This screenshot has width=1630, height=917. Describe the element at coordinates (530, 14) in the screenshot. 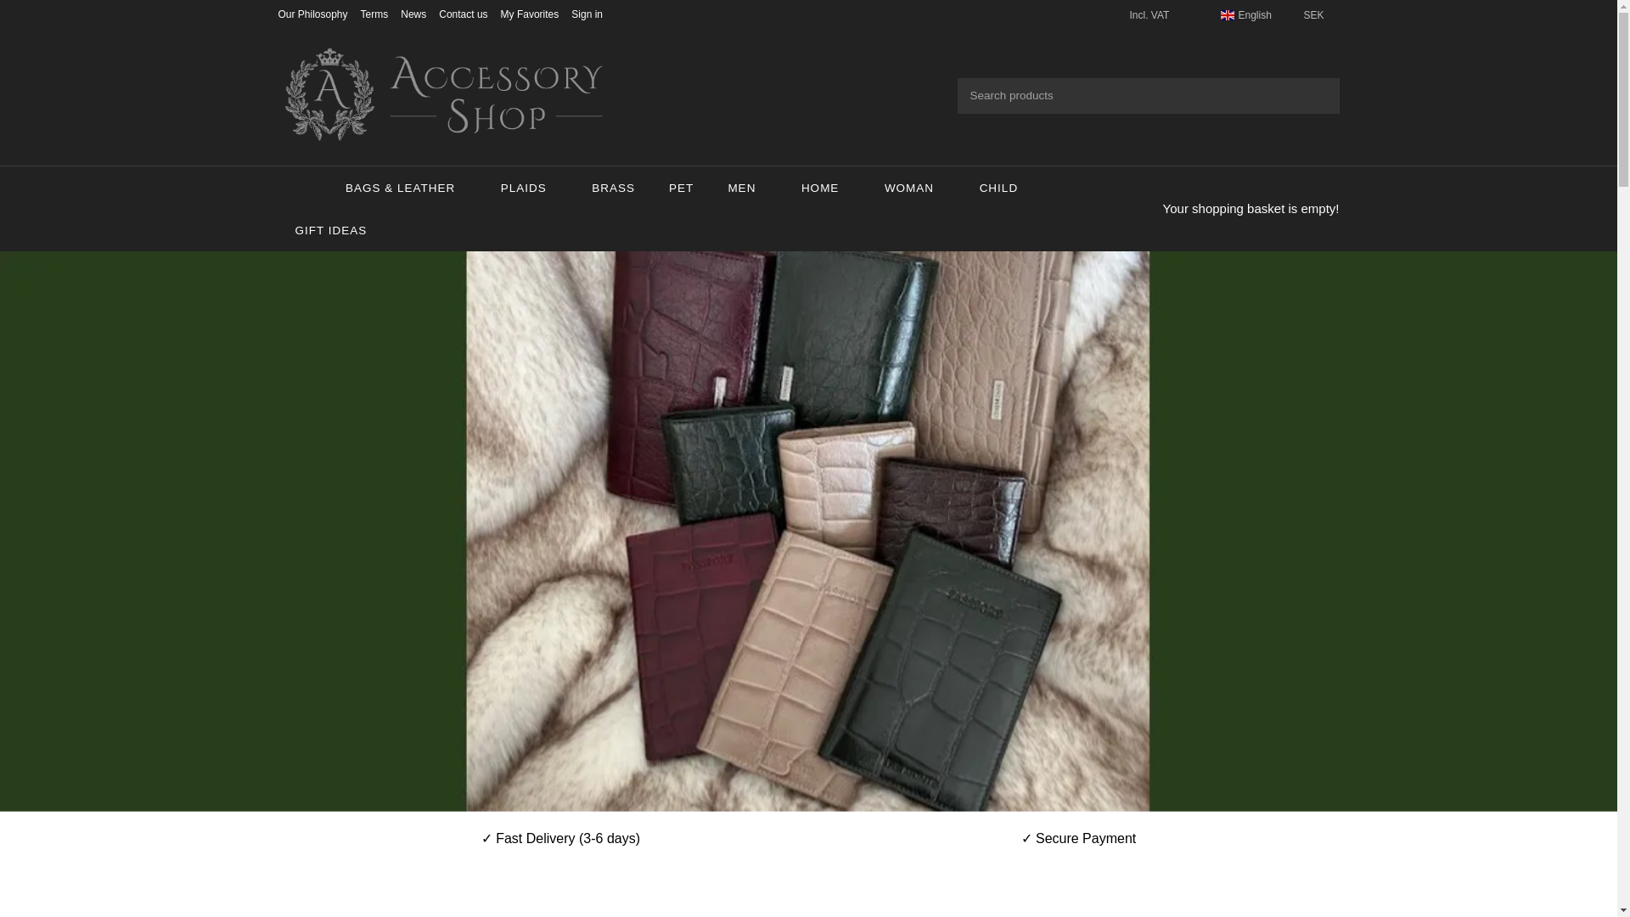

I see `My Favorites` at that location.